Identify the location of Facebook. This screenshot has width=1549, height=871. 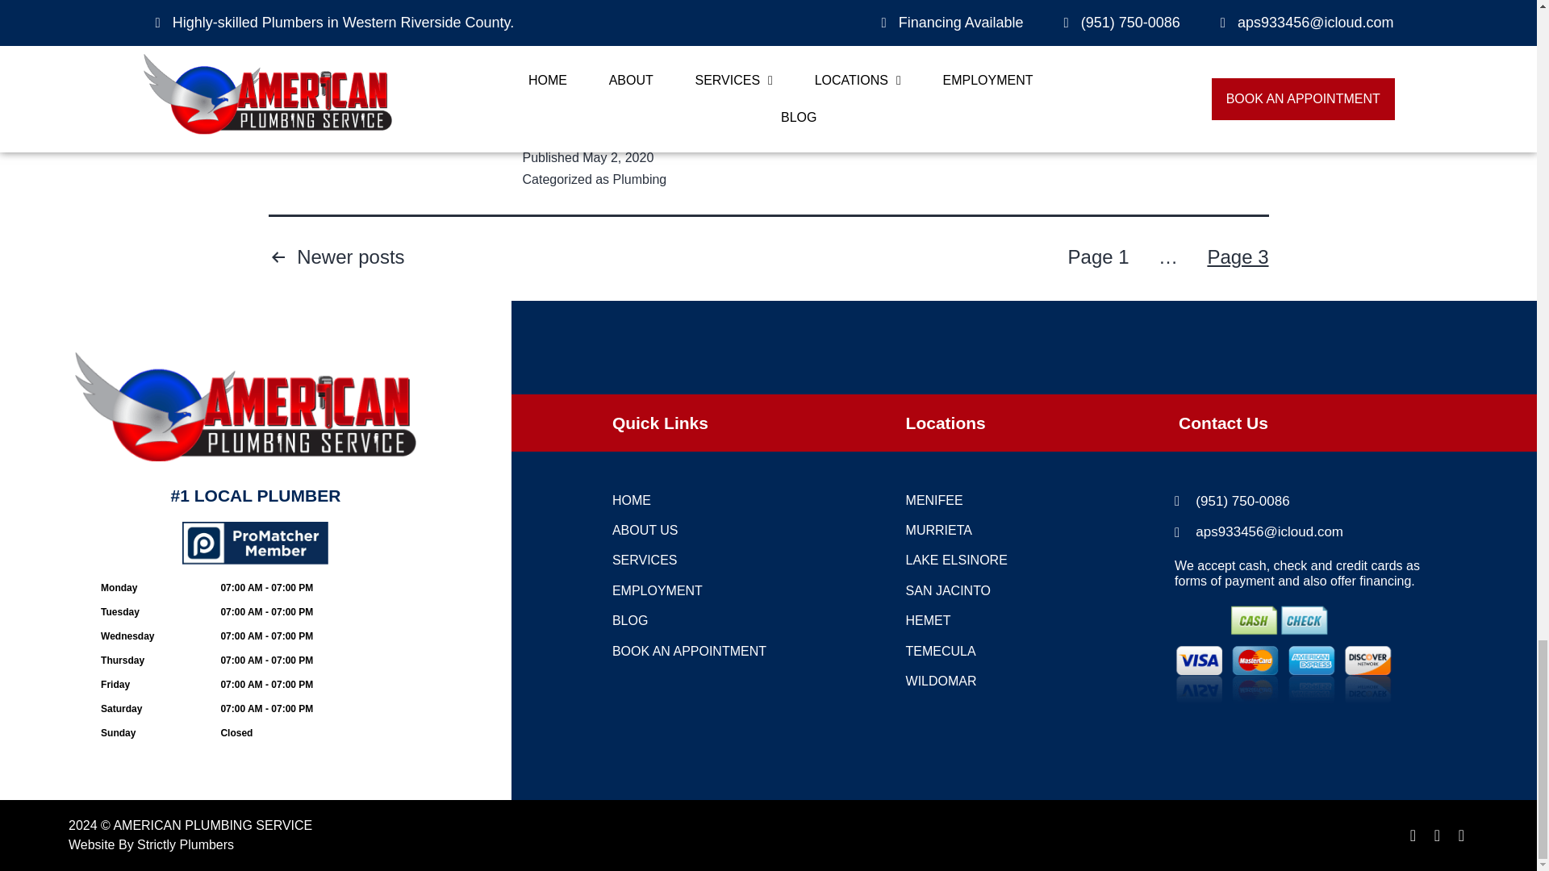
(542, 94).